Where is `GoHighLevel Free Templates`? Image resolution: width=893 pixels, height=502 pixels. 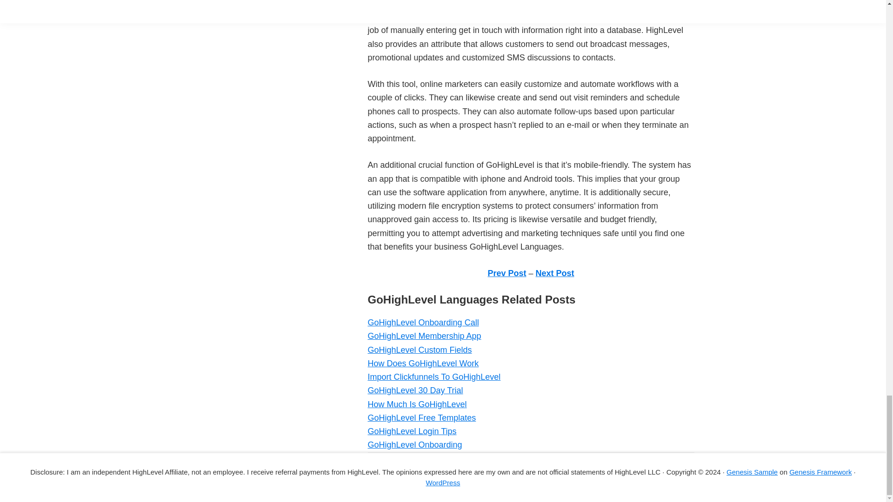 GoHighLevel Free Templates is located at coordinates (421, 417).